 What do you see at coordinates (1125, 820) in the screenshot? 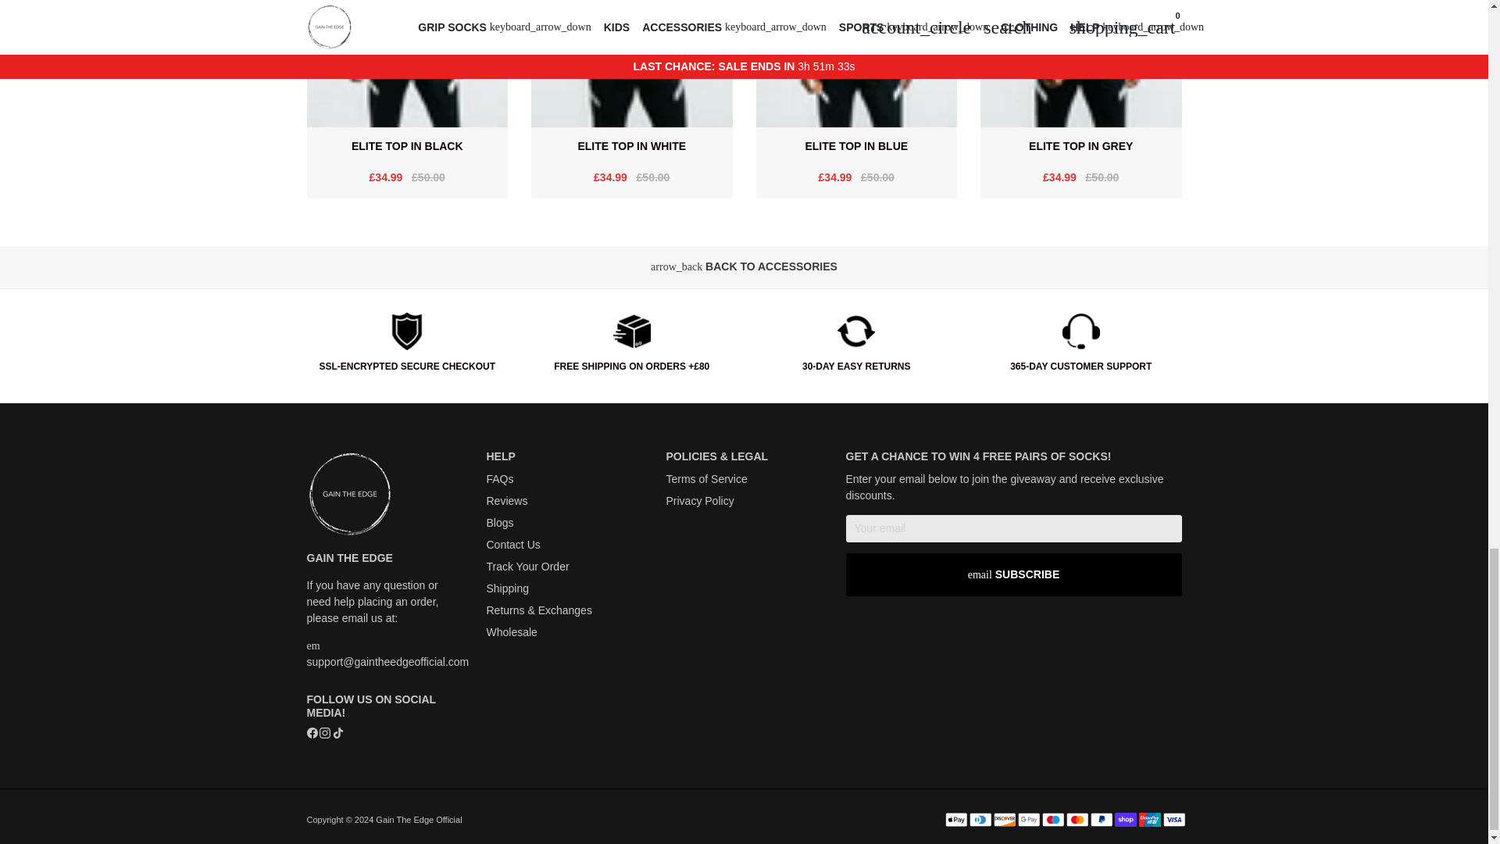
I see `Shop Pay` at bounding box center [1125, 820].